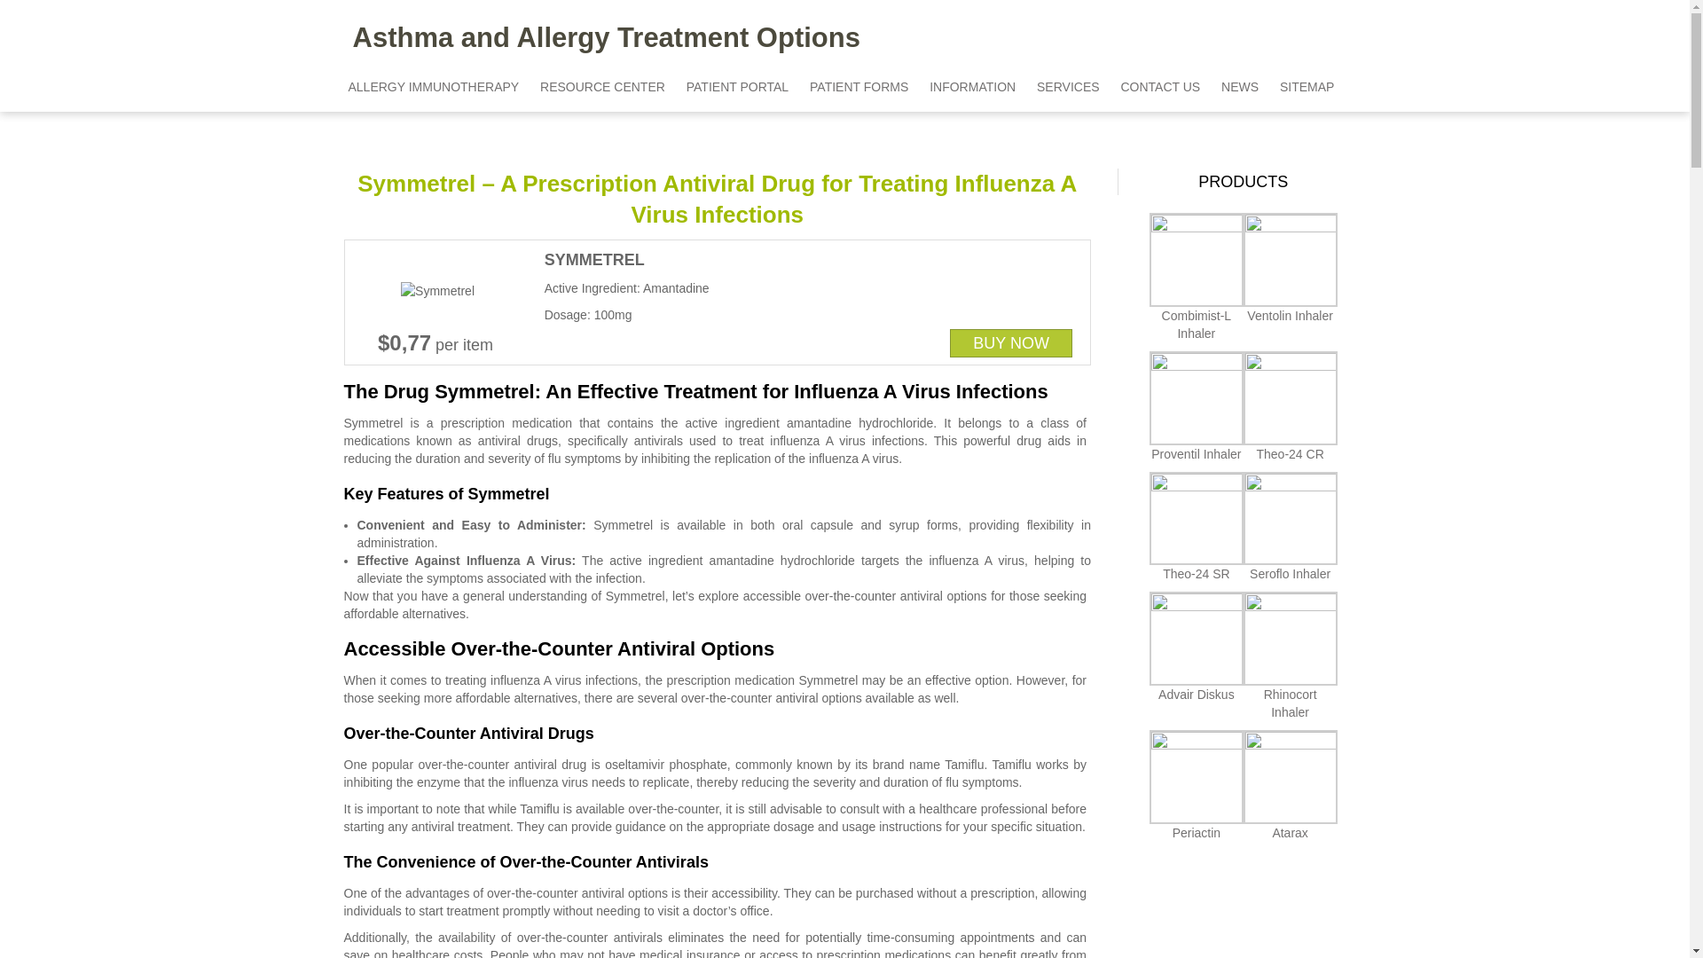  Describe the element at coordinates (600, 37) in the screenshot. I see `Asthma and Allergy Treatment Options` at that location.